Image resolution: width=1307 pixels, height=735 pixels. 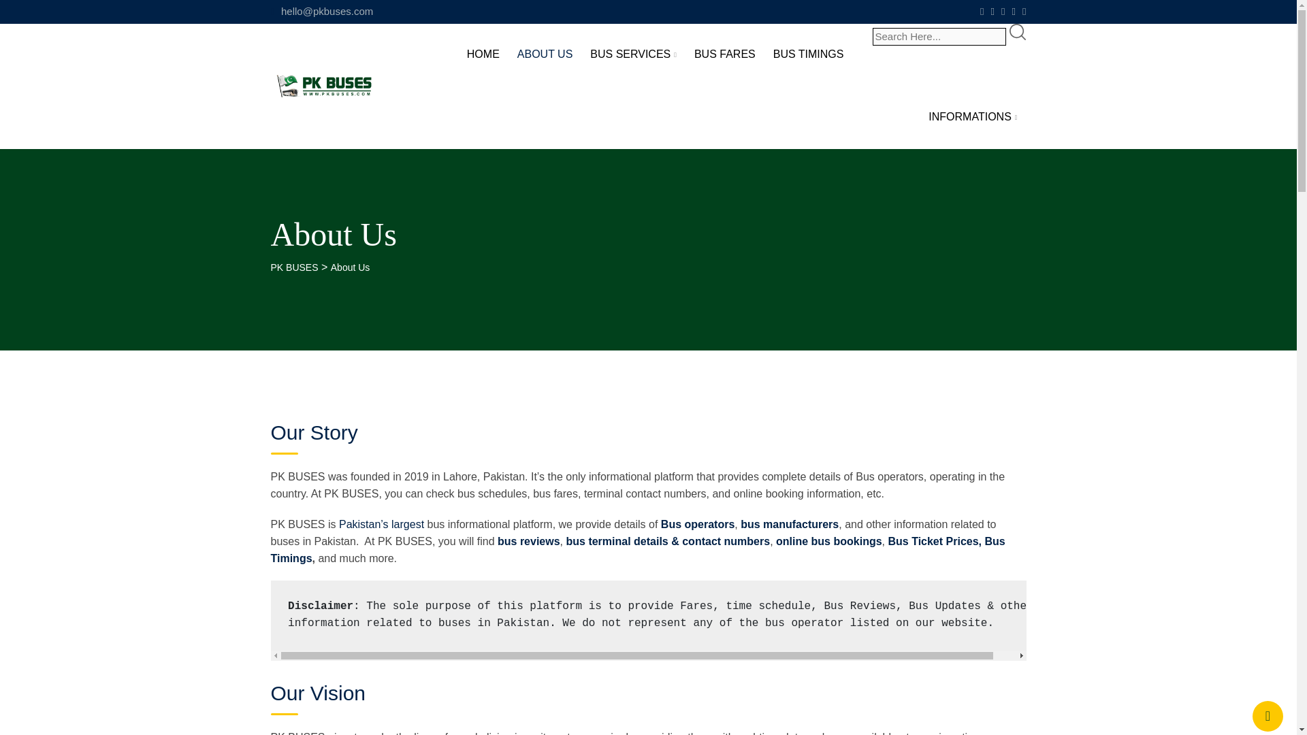 What do you see at coordinates (294, 267) in the screenshot?
I see `Go to PK BUSES.` at bounding box center [294, 267].